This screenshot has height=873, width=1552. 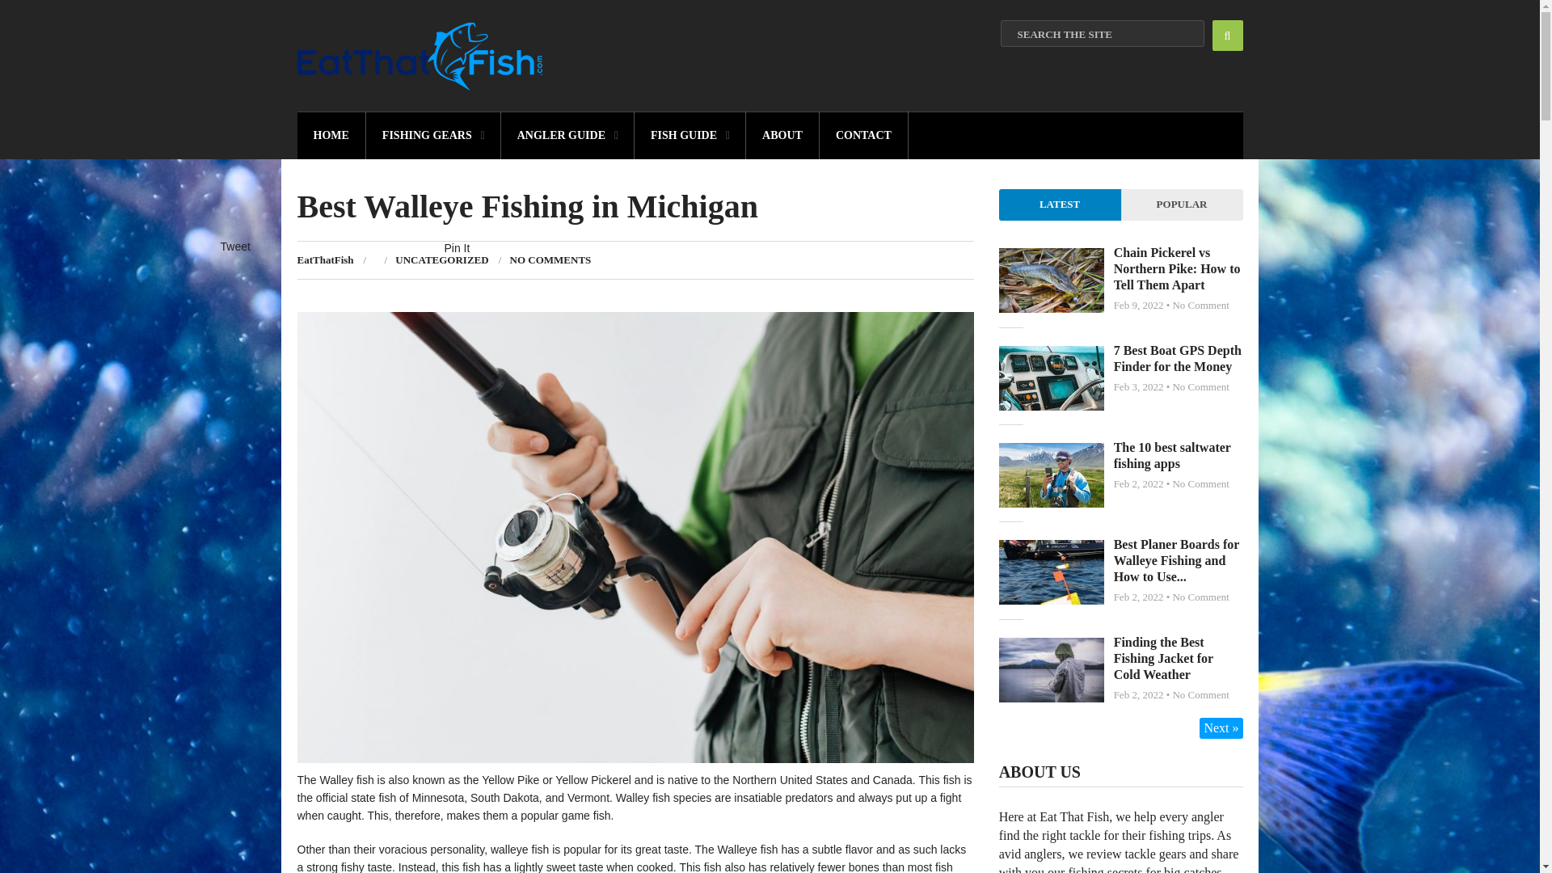 What do you see at coordinates (325, 260) in the screenshot?
I see `Posts by EatThatFish` at bounding box center [325, 260].